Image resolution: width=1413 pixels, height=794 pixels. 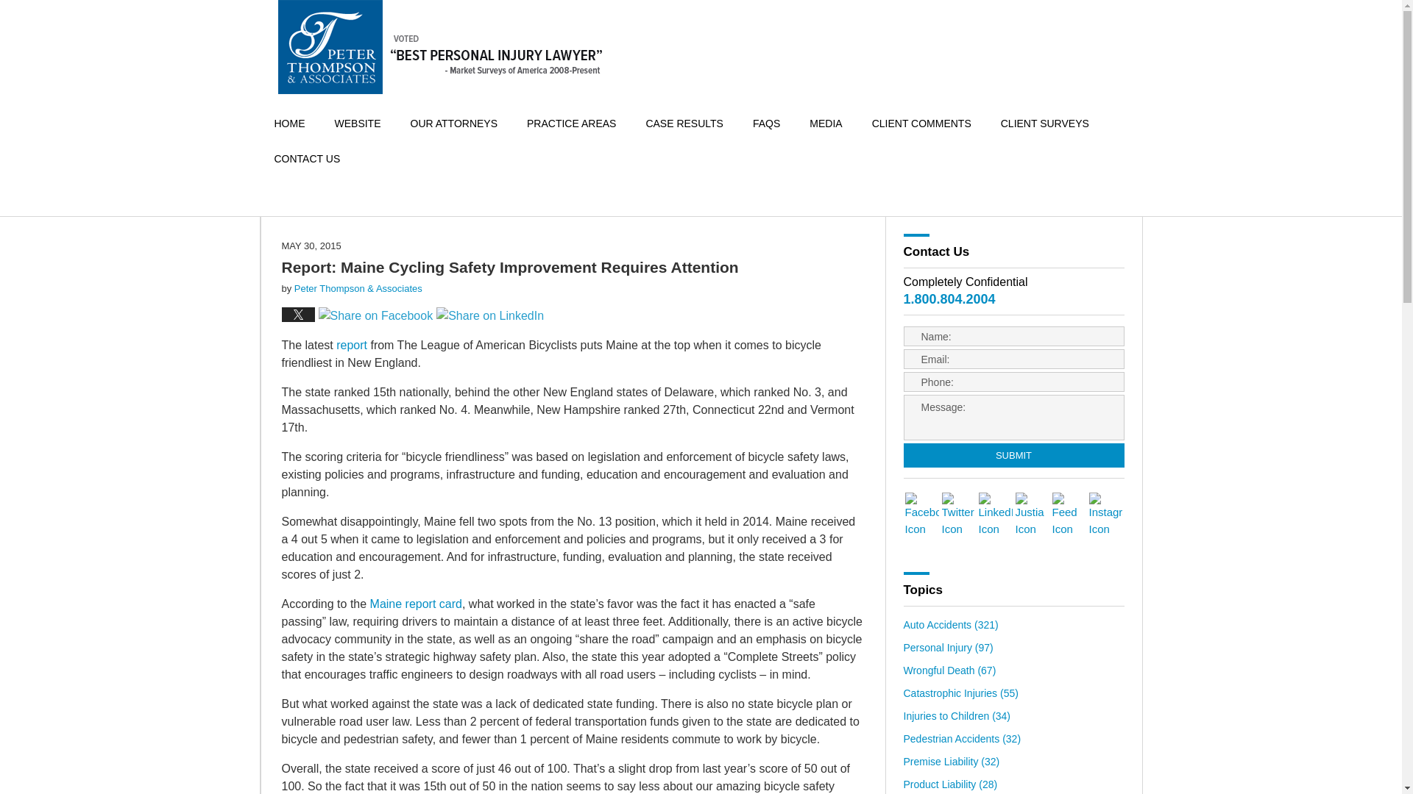 I want to click on Facebook, so click(x=922, y=515).